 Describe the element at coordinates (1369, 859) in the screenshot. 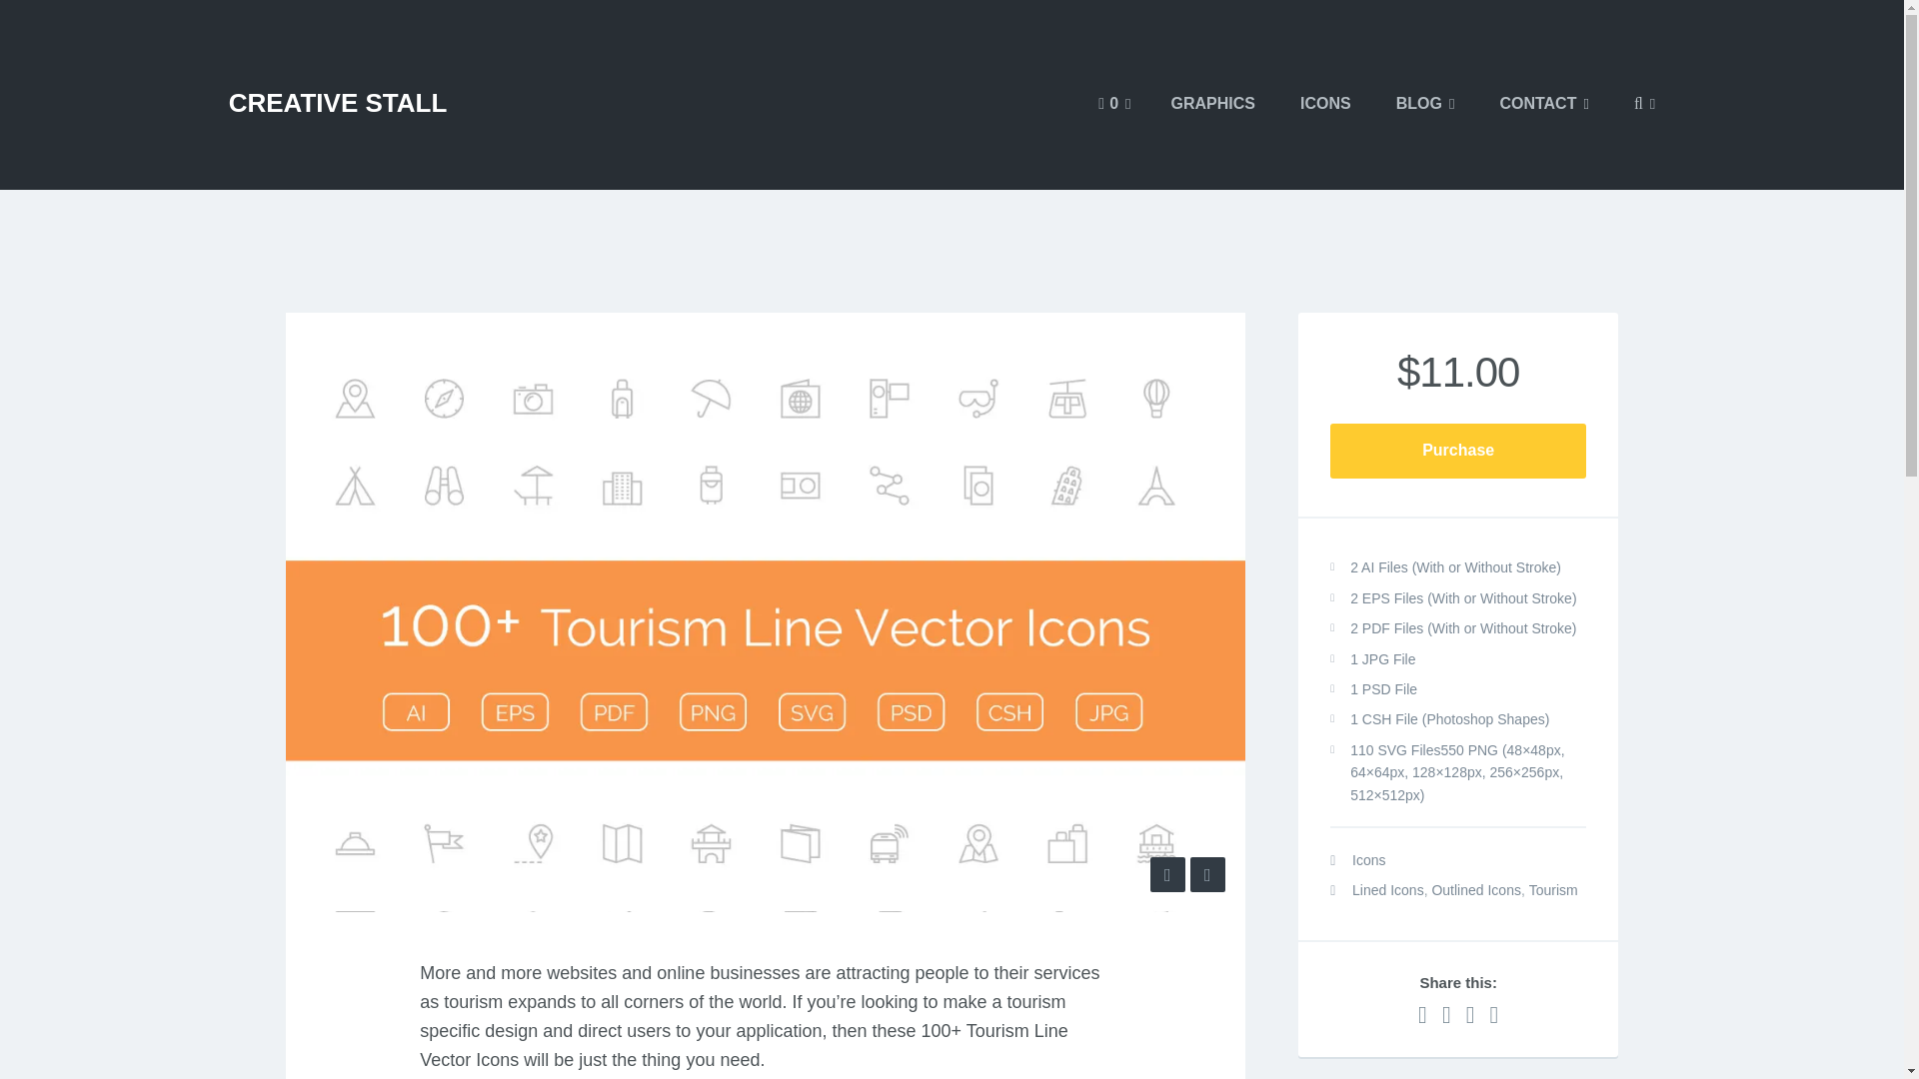

I see `Icons` at that location.